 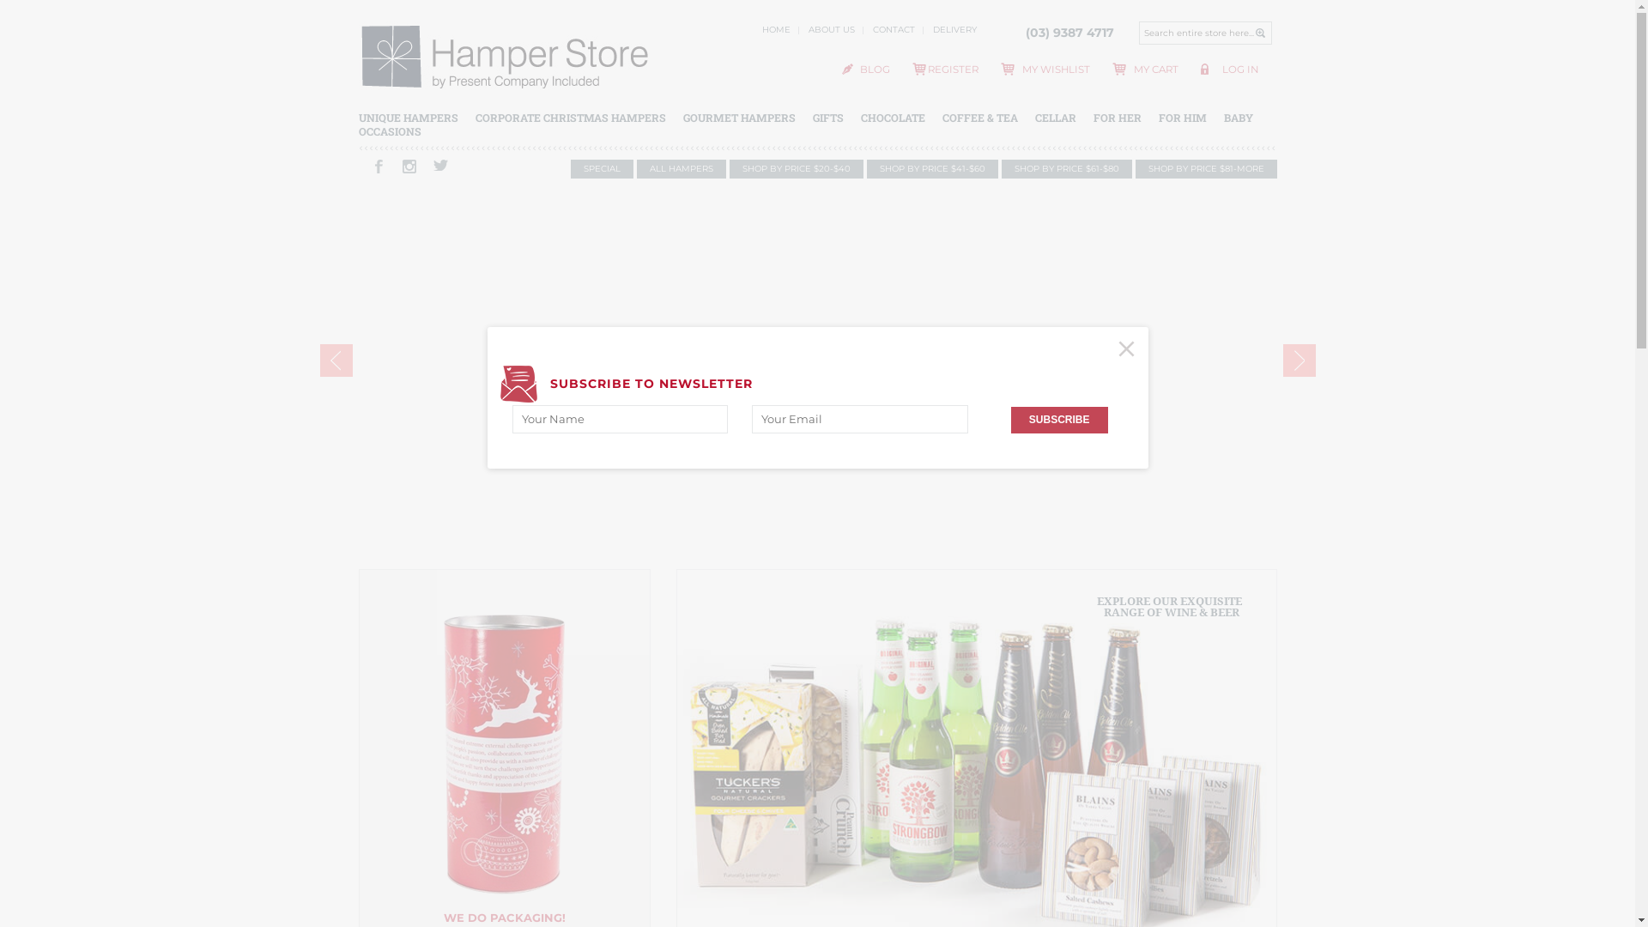 I want to click on SPECIAL, so click(x=601, y=169).